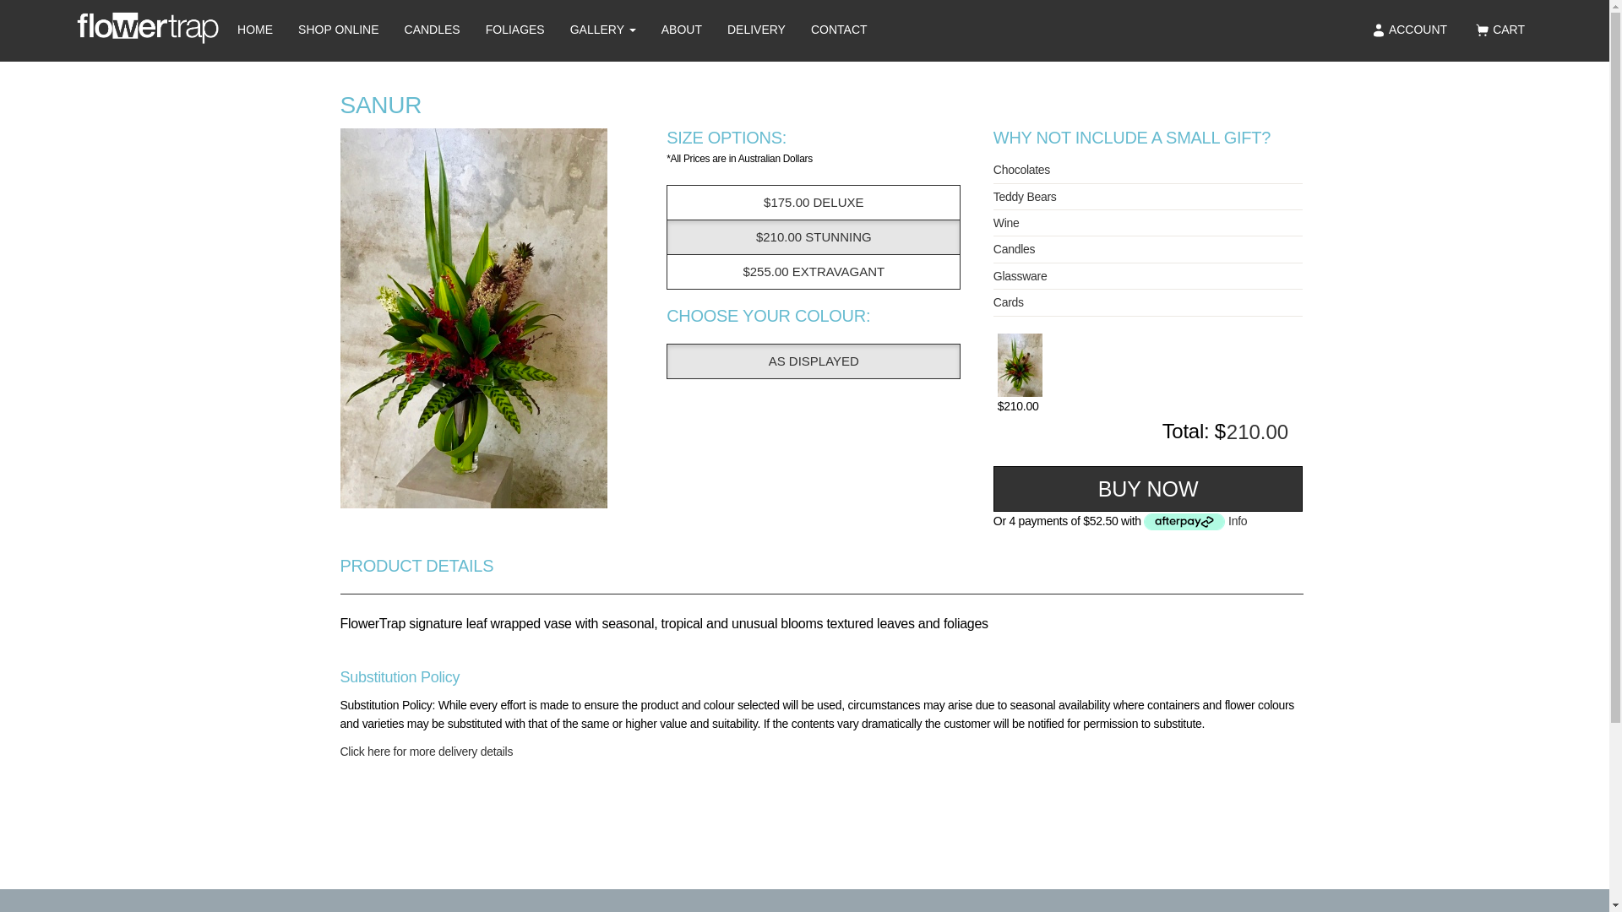 This screenshot has width=1622, height=912. What do you see at coordinates (814, 272) in the screenshot?
I see `$255.00 EXTRAVAGANT` at bounding box center [814, 272].